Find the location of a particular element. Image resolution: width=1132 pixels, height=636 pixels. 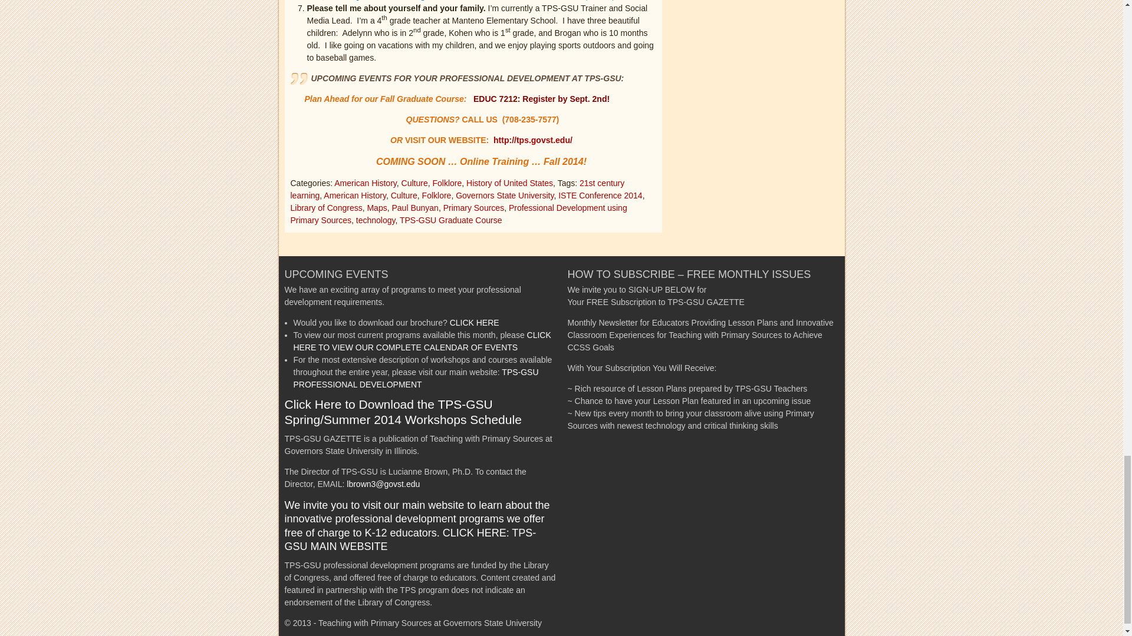

Paul Bunyan is located at coordinates (415, 207).